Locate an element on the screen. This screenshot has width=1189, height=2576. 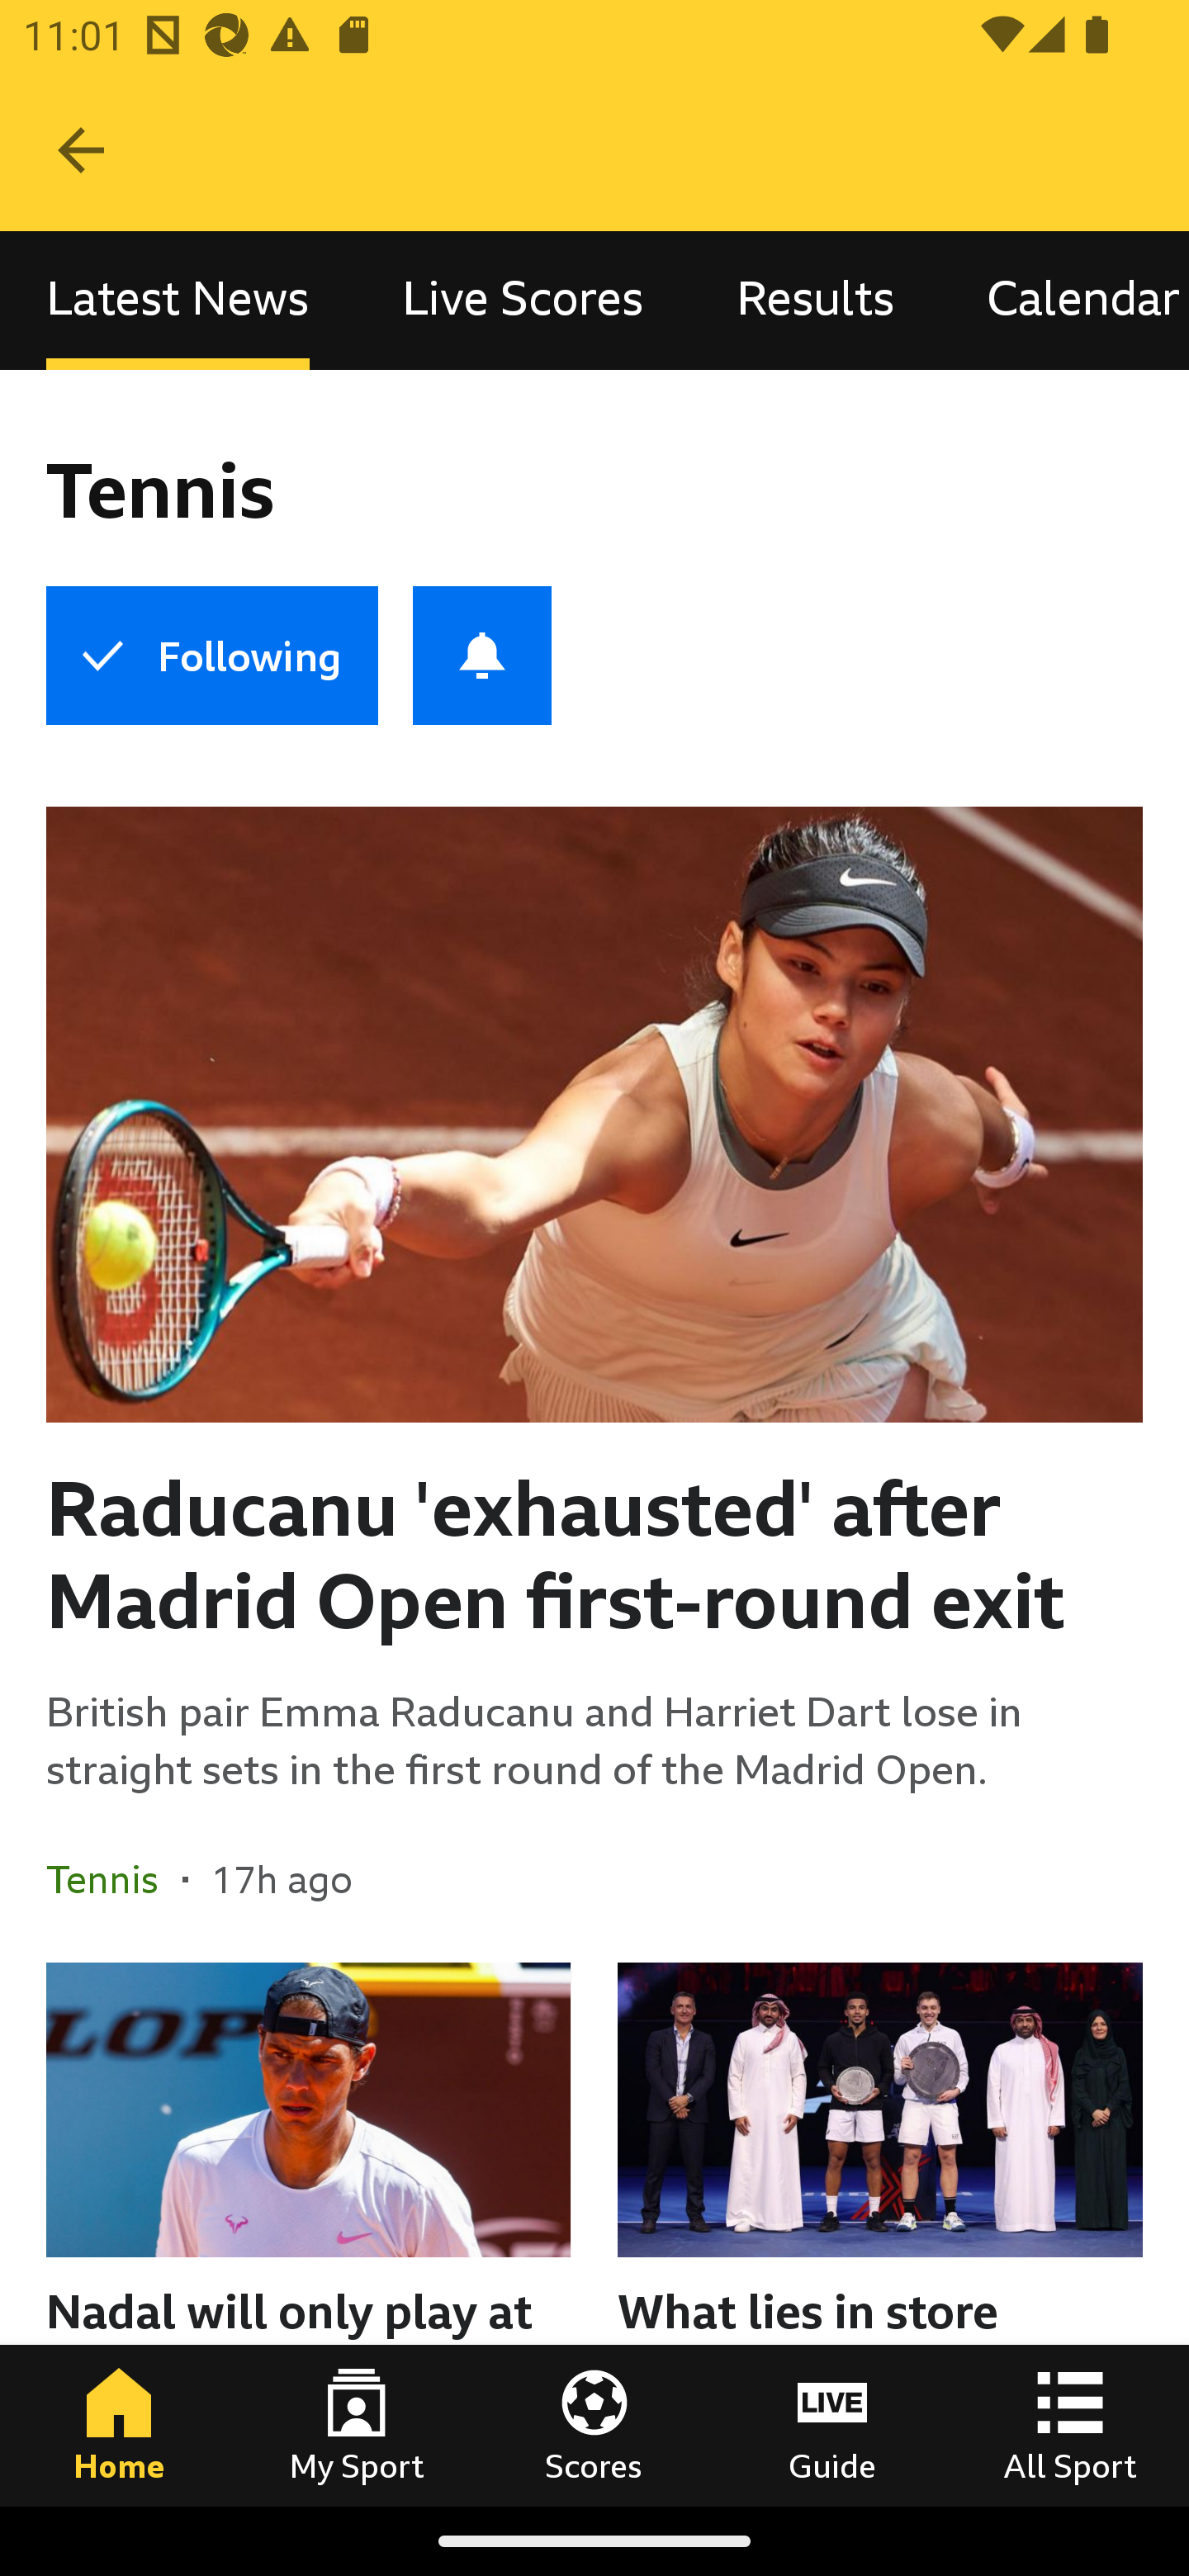
Latest News, selected Latest News is located at coordinates (178, 301).